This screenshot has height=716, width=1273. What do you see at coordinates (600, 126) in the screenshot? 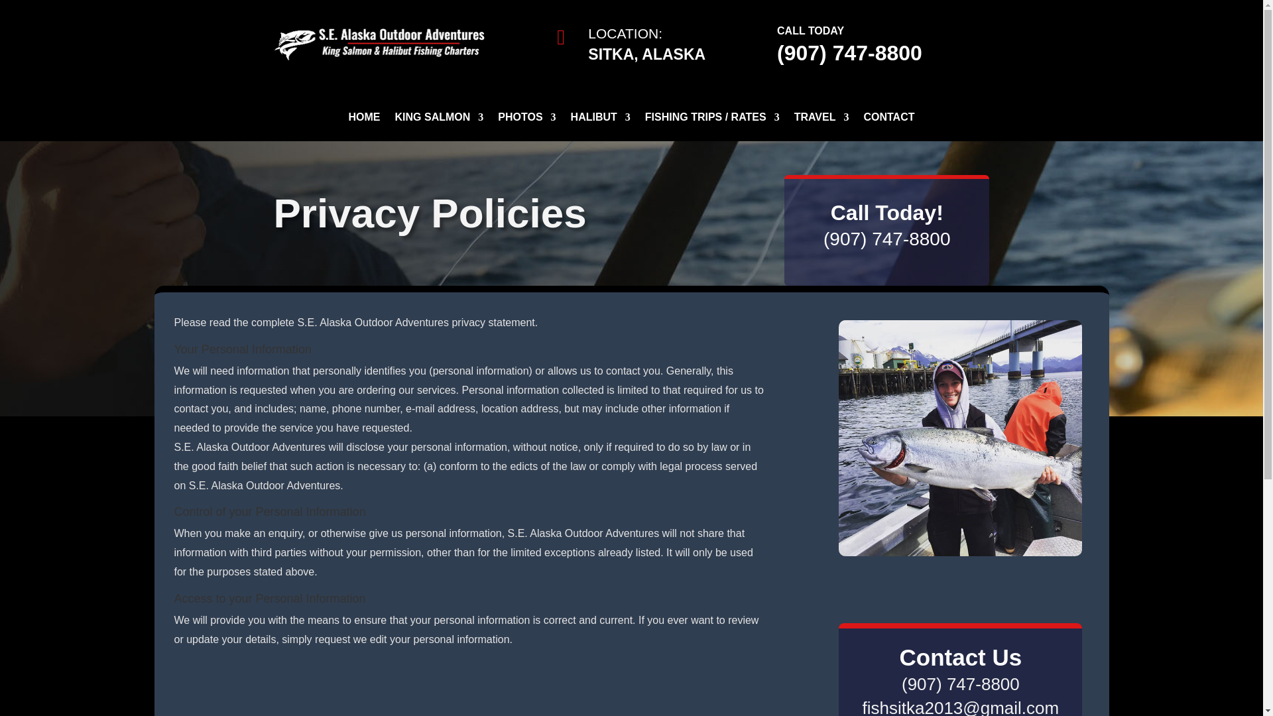
I see `HALIBUT` at bounding box center [600, 126].